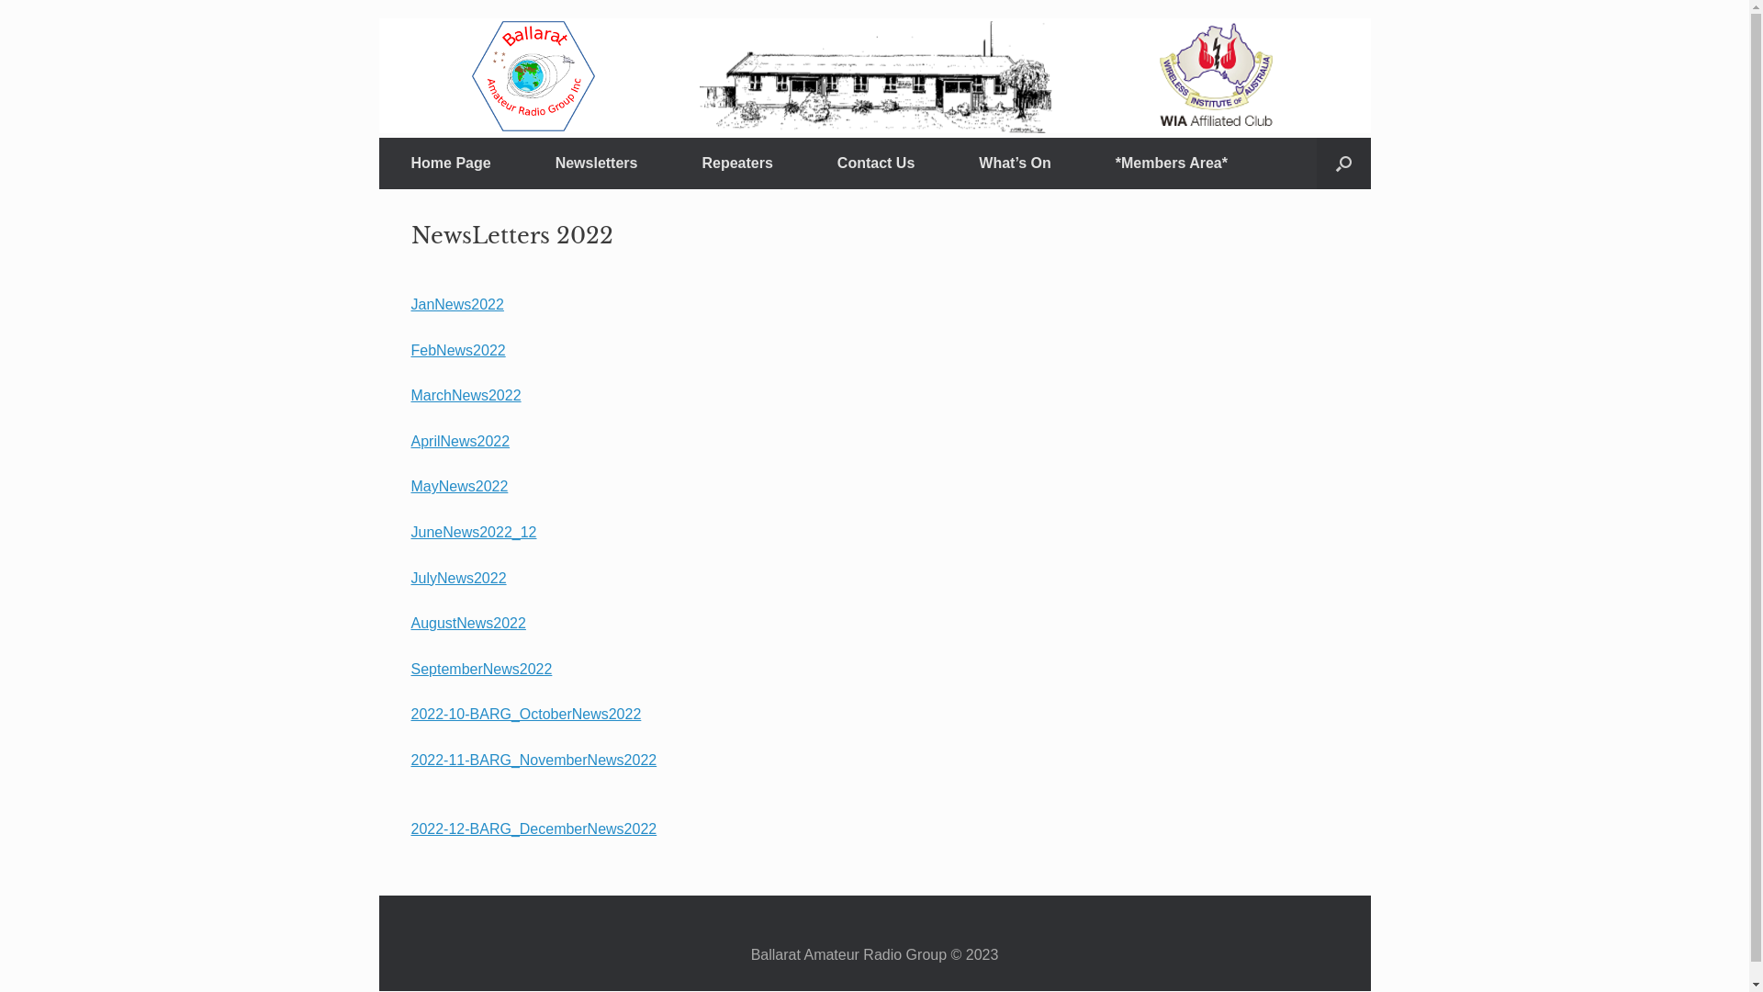 Image resolution: width=1763 pixels, height=992 pixels. Describe the element at coordinates (482, 669) in the screenshot. I see `SeptemberNews2022` at that location.